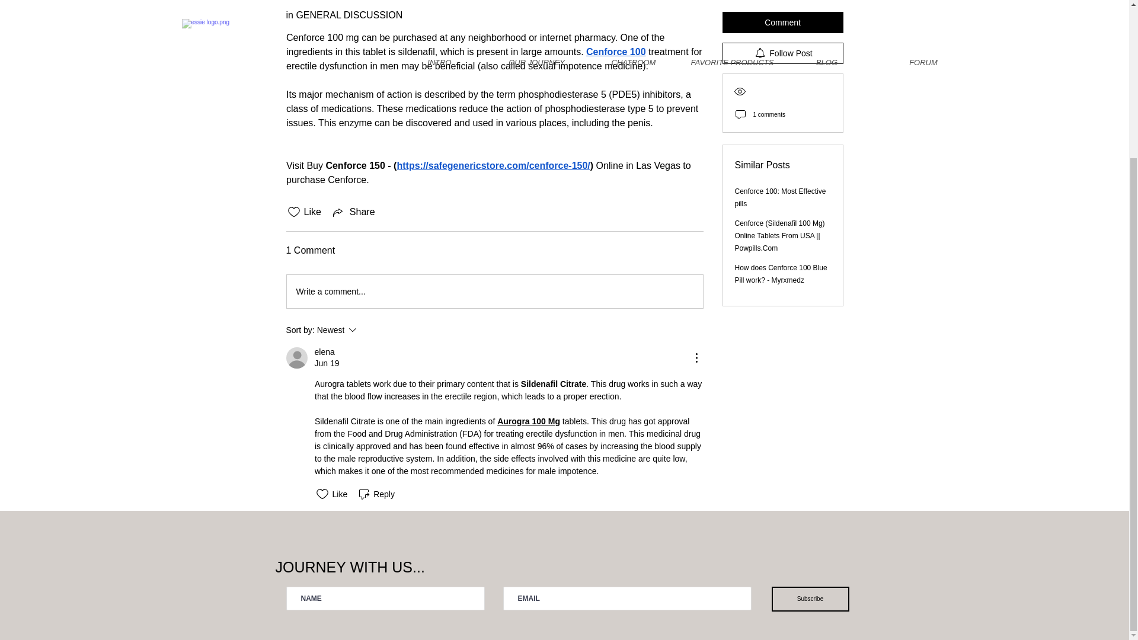 The width and height of the screenshot is (1138, 640). What do you see at coordinates (780, 134) in the screenshot?
I see `Cenforce 100: Most Effective pills` at bounding box center [780, 134].